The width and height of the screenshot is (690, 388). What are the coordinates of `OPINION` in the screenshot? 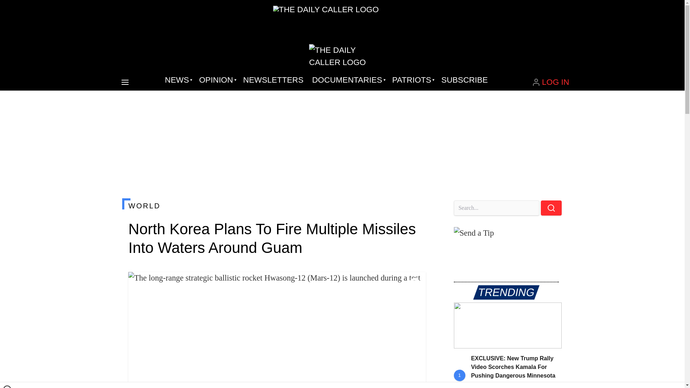 It's located at (216, 80).